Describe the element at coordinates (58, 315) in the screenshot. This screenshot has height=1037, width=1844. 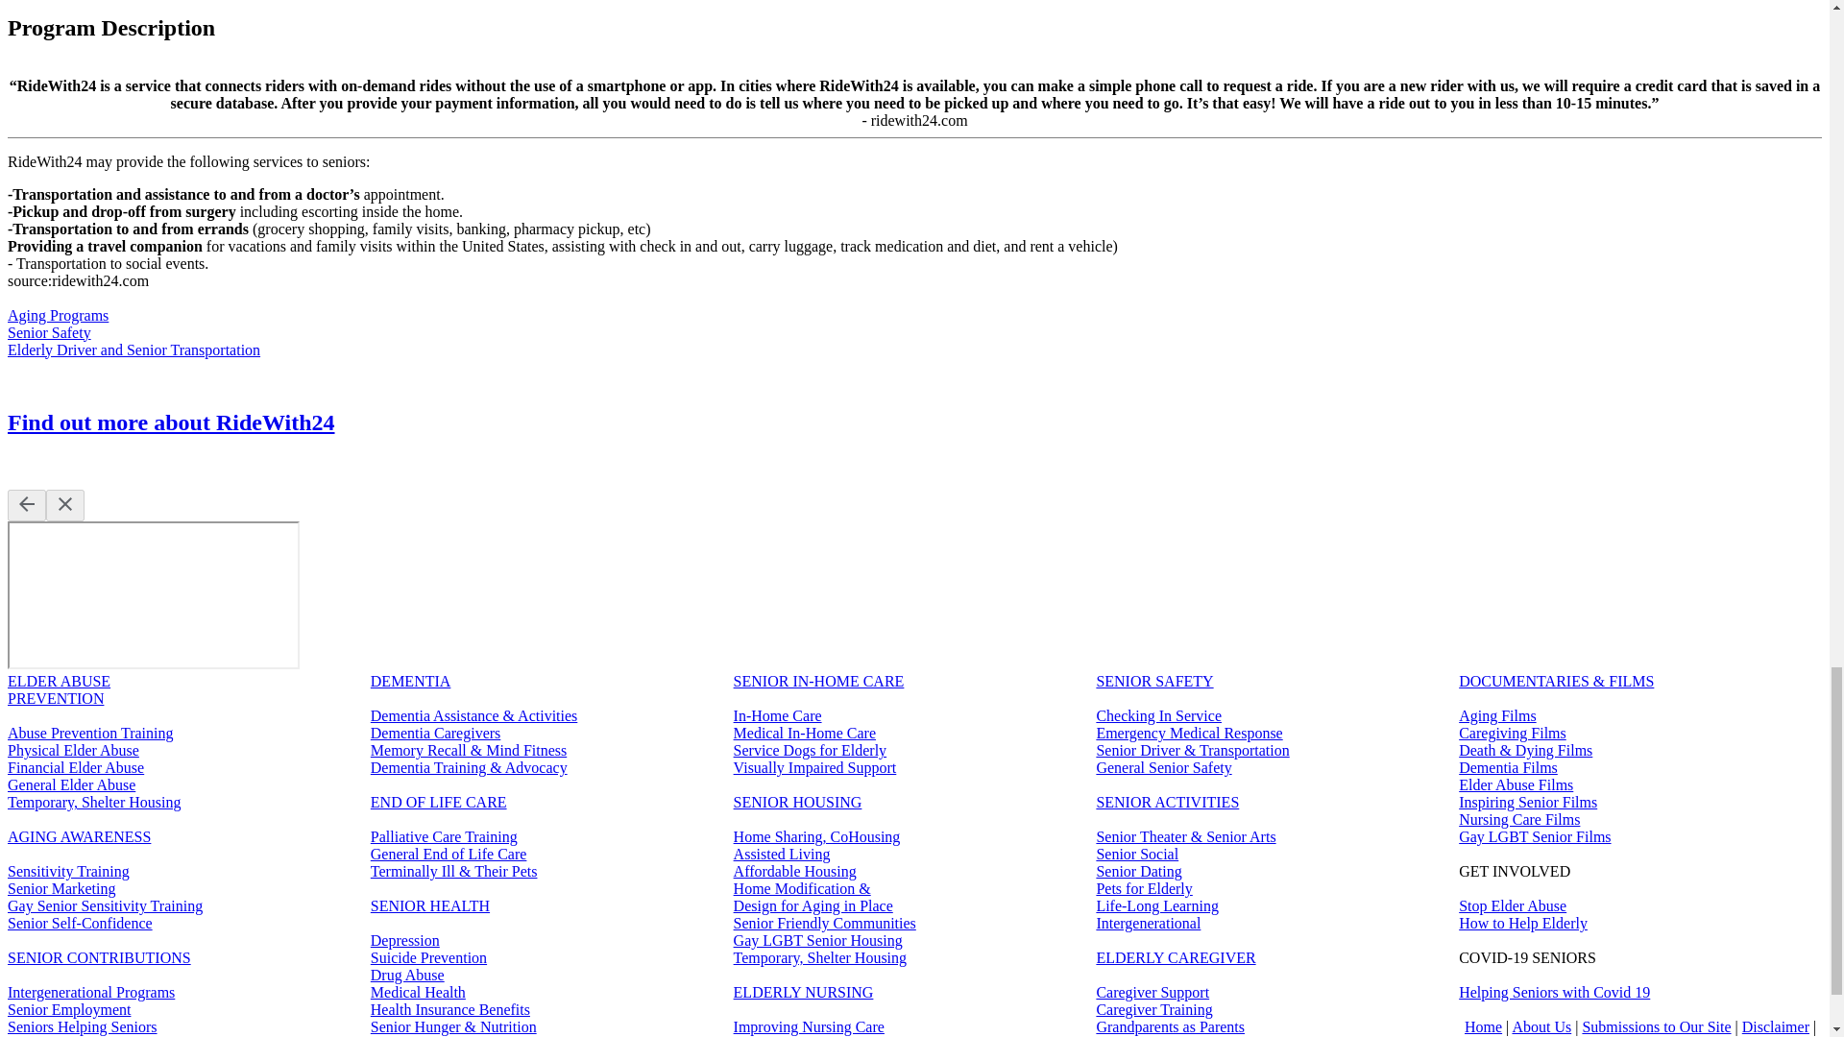
I see `Aging Programs` at that location.